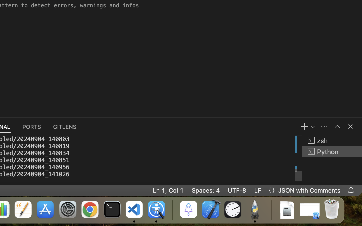 This screenshot has width=362, height=226. What do you see at coordinates (65, 127) in the screenshot?
I see `0 GITLENS` at bounding box center [65, 127].